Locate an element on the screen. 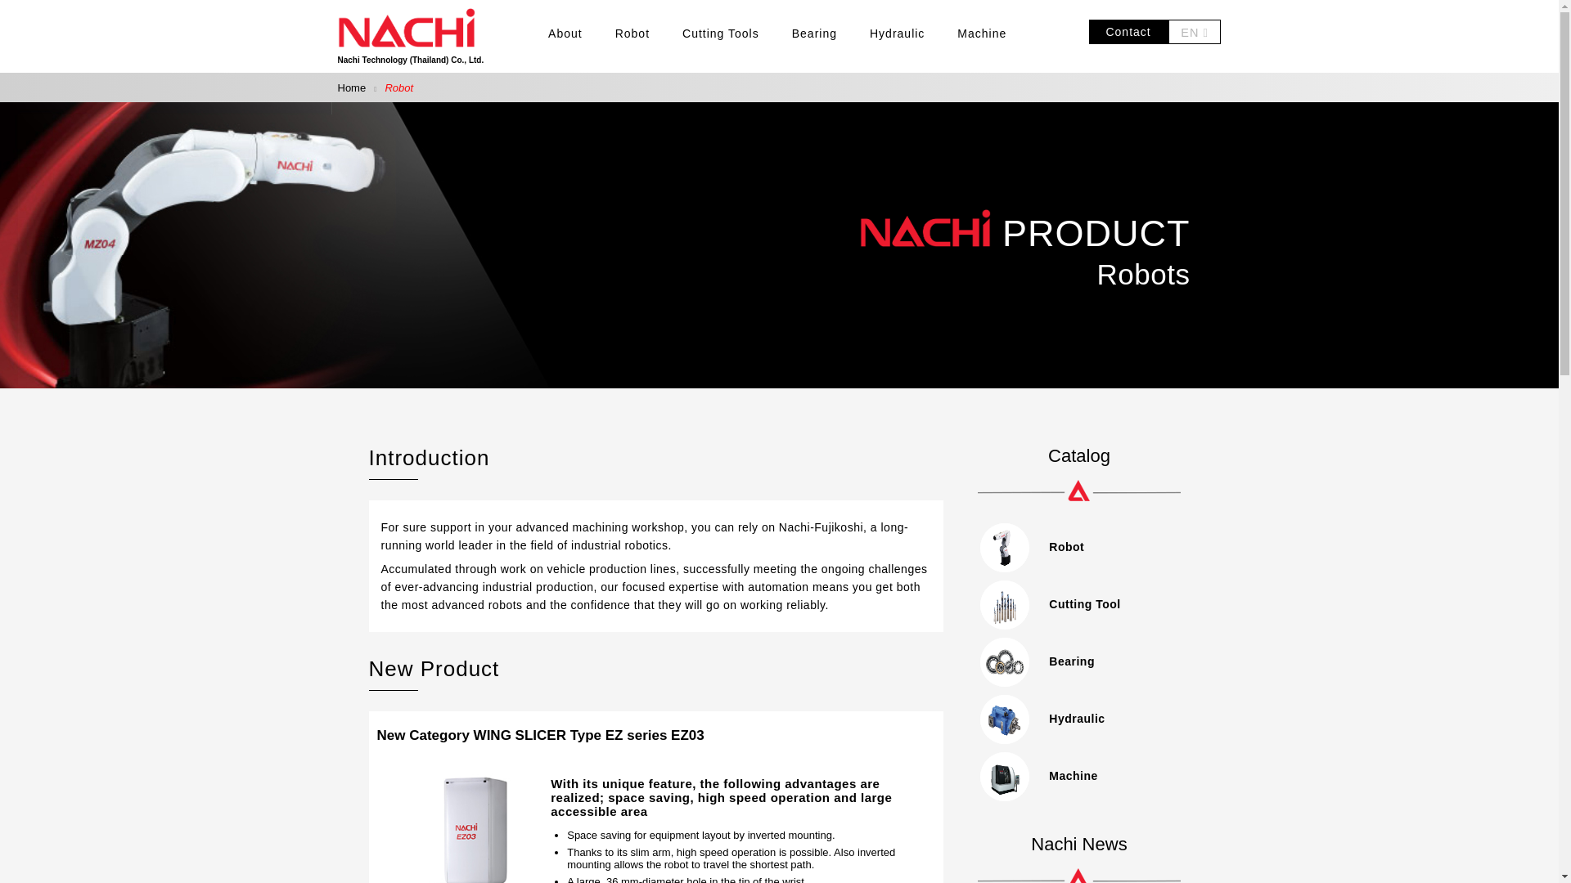  About is located at coordinates (565, 33).